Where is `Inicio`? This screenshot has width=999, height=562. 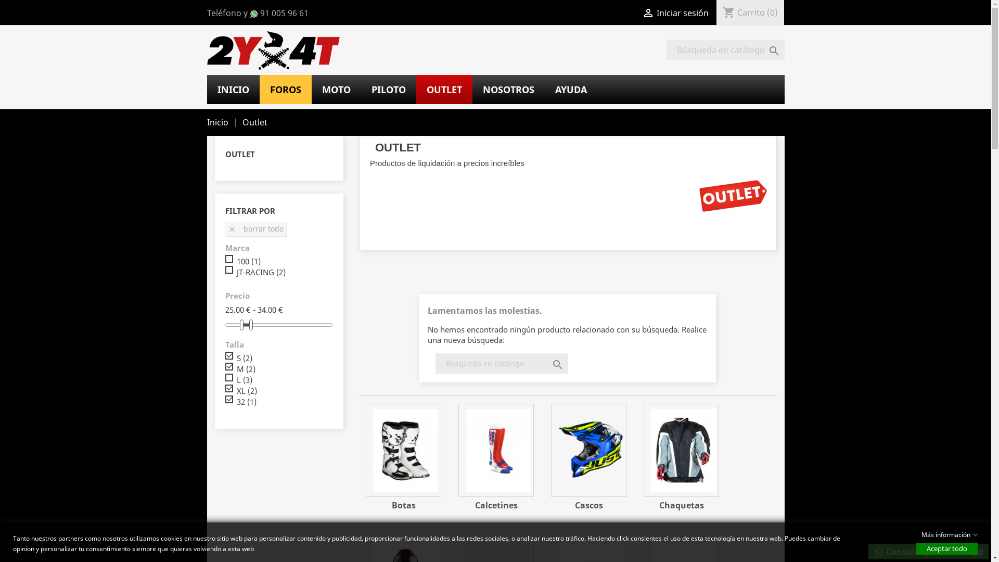 Inicio is located at coordinates (219, 122).